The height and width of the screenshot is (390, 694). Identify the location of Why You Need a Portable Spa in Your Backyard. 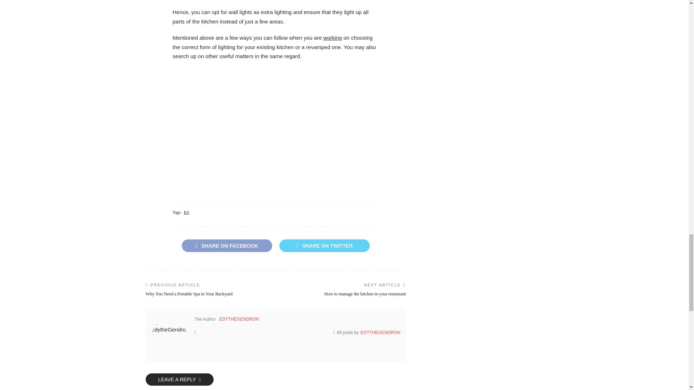
(189, 293).